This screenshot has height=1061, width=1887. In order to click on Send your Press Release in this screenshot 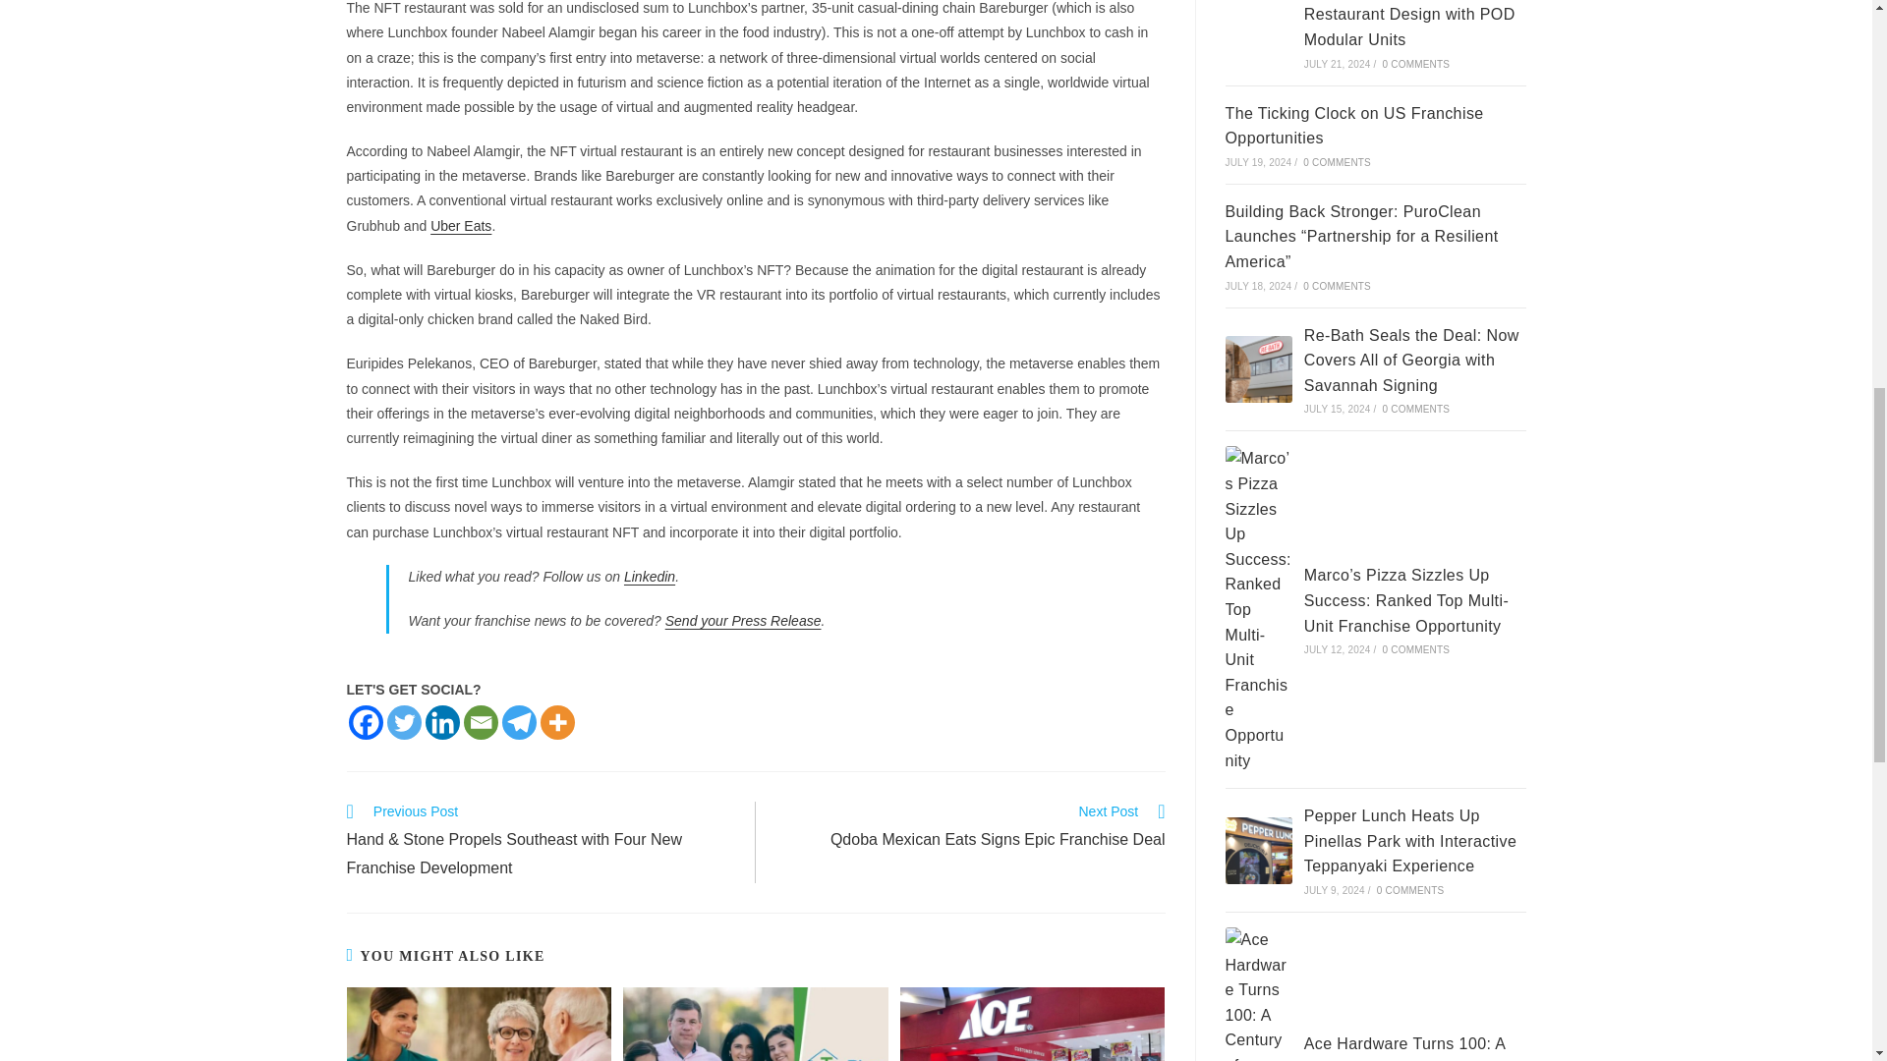, I will do `click(557, 722)`.